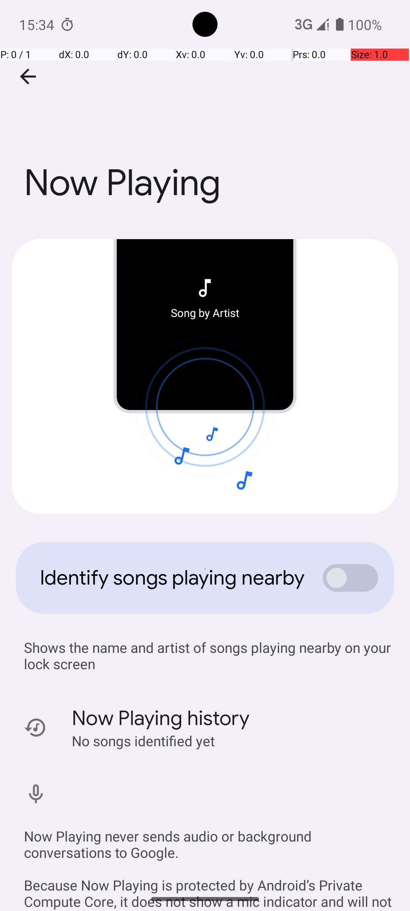  Describe the element at coordinates (143, 741) in the screenshot. I see `No songs identified yet` at that location.